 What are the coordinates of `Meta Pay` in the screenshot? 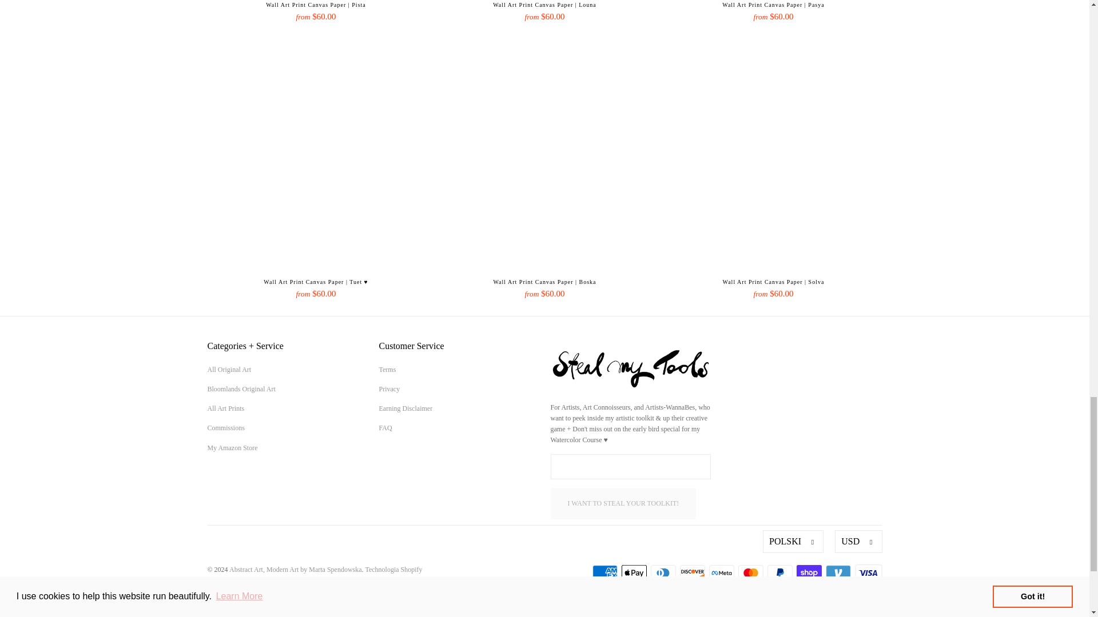 It's located at (723, 573).